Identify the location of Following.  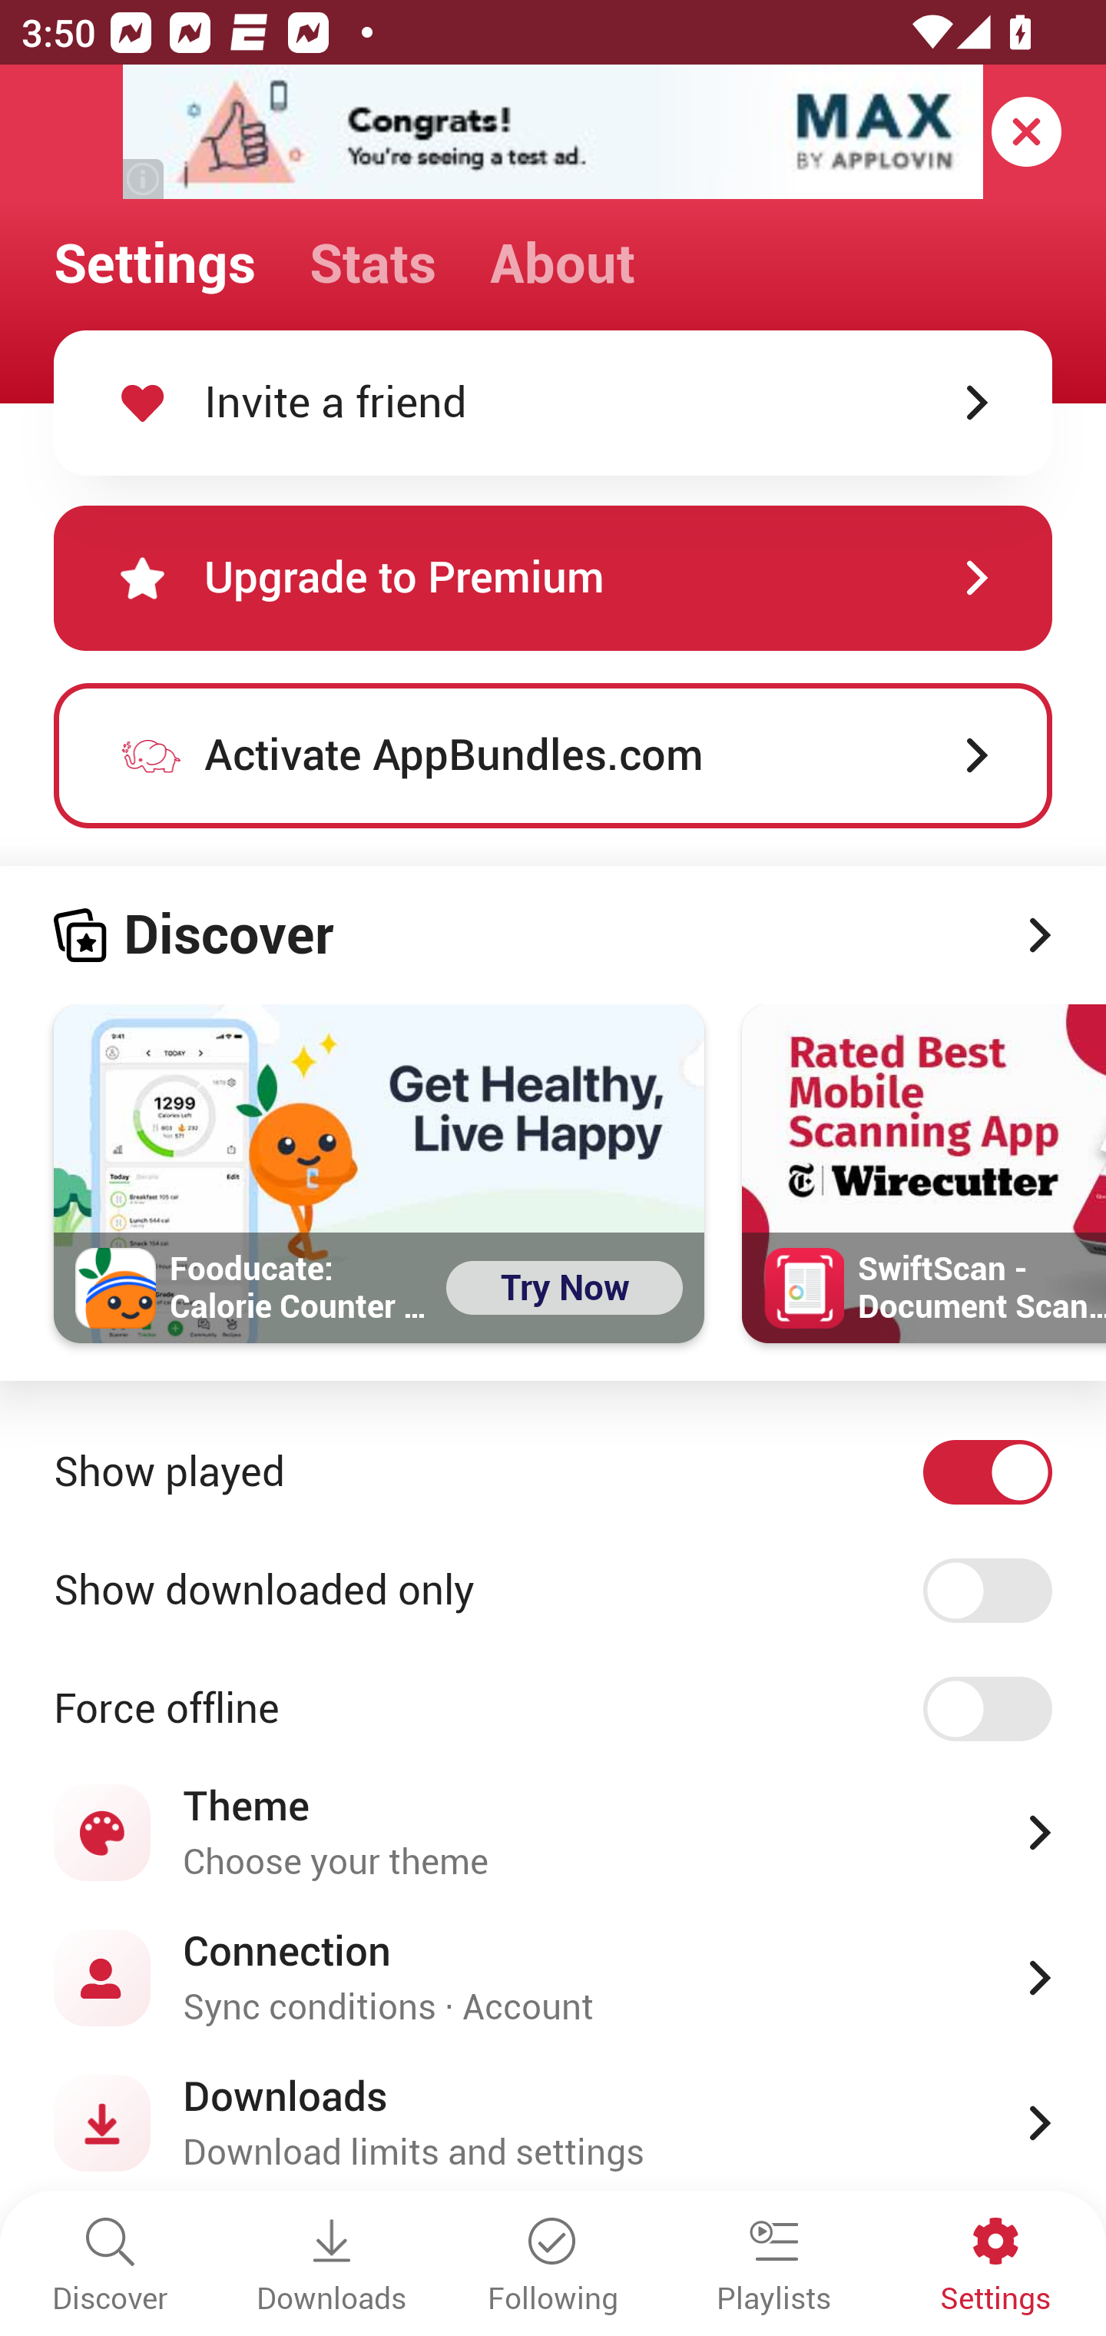
(553, 2267).